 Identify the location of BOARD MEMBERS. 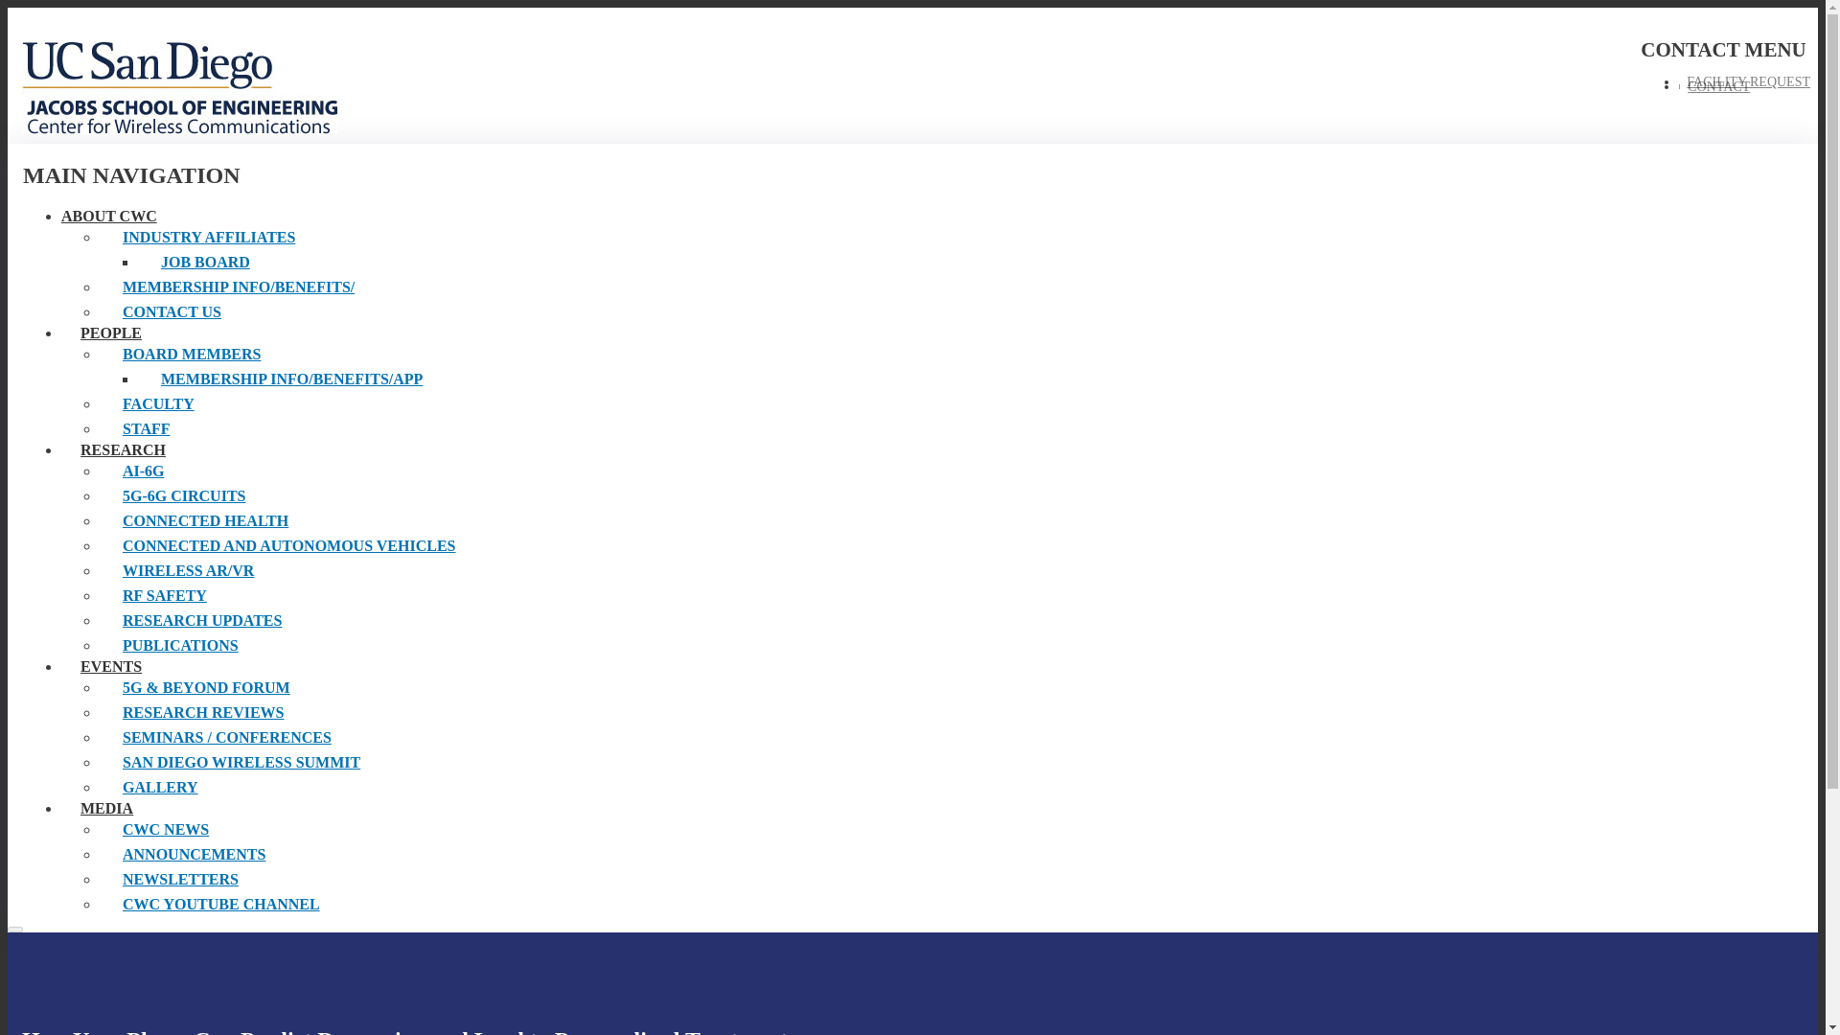
(288, 355).